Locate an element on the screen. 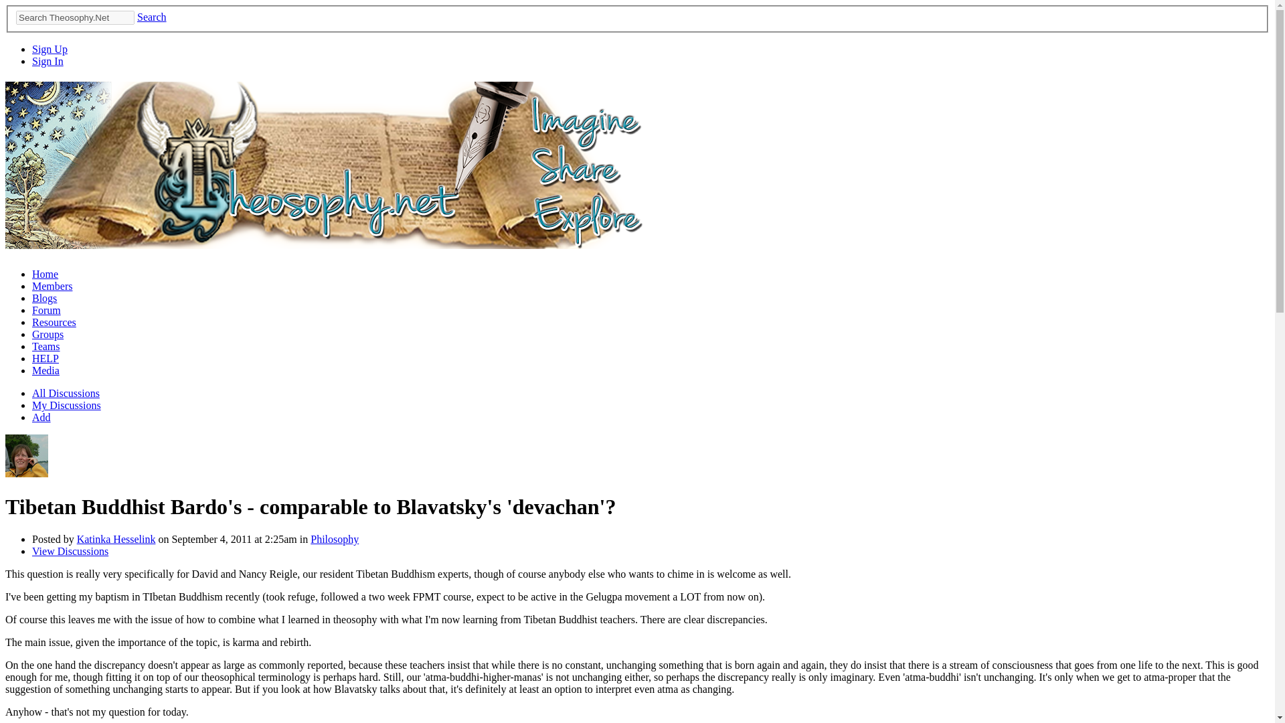 The width and height of the screenshot is (1285, 723). View Discussions is located at coordinates (70, 551).